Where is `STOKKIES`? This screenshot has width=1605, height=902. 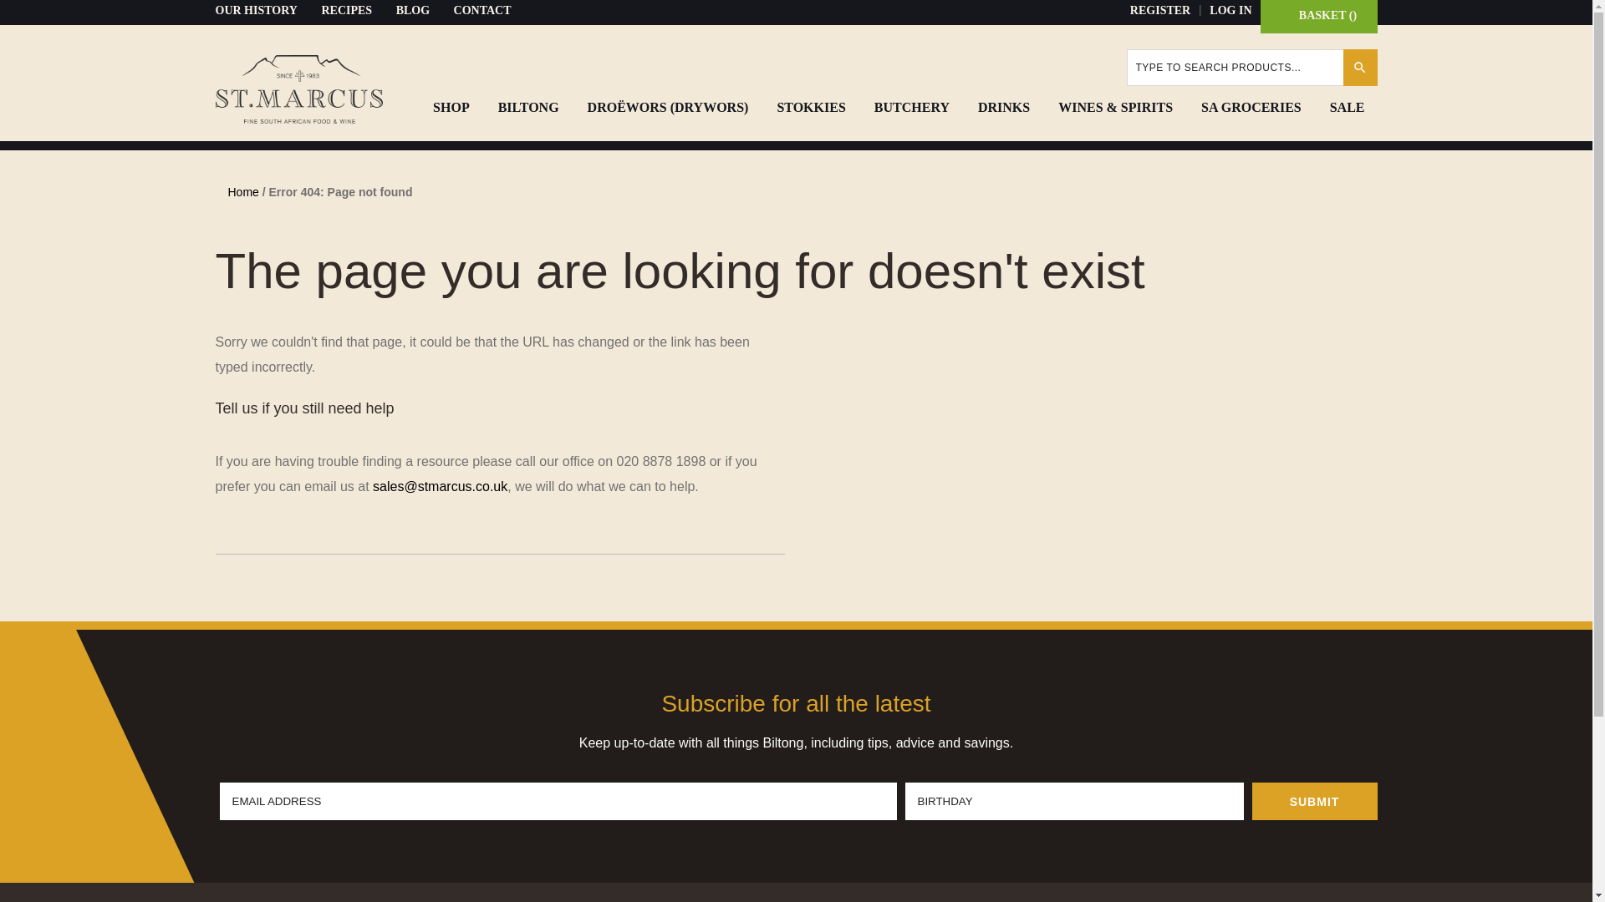 STOKKIES is located at coordinates (810, 107).